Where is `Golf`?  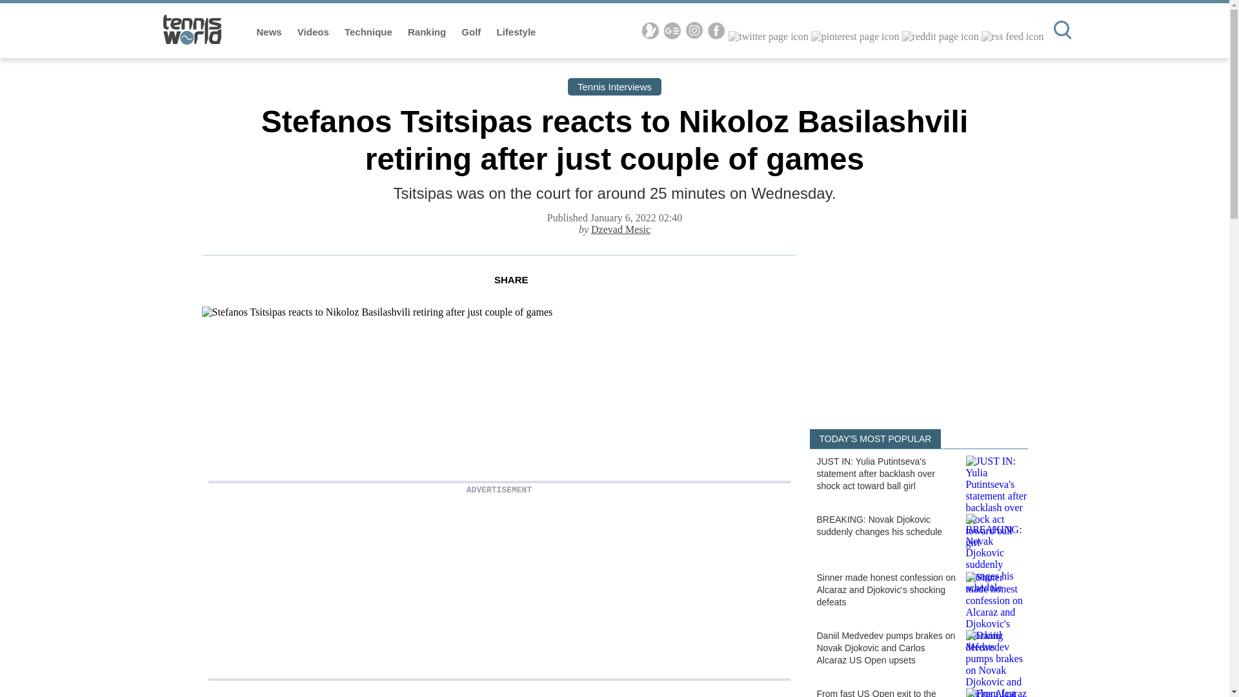
Golf is located at coordinates (472, 32).